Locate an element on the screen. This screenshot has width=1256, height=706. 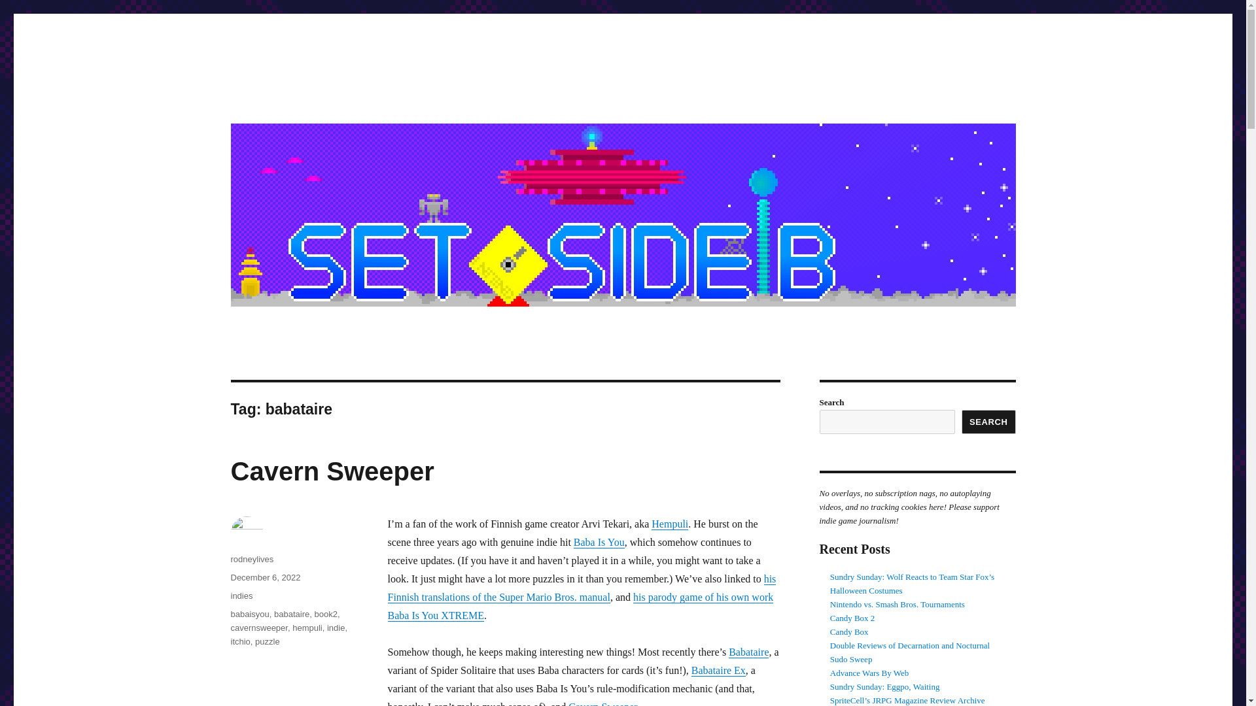
Babataire is located at coordinates (748, 652).